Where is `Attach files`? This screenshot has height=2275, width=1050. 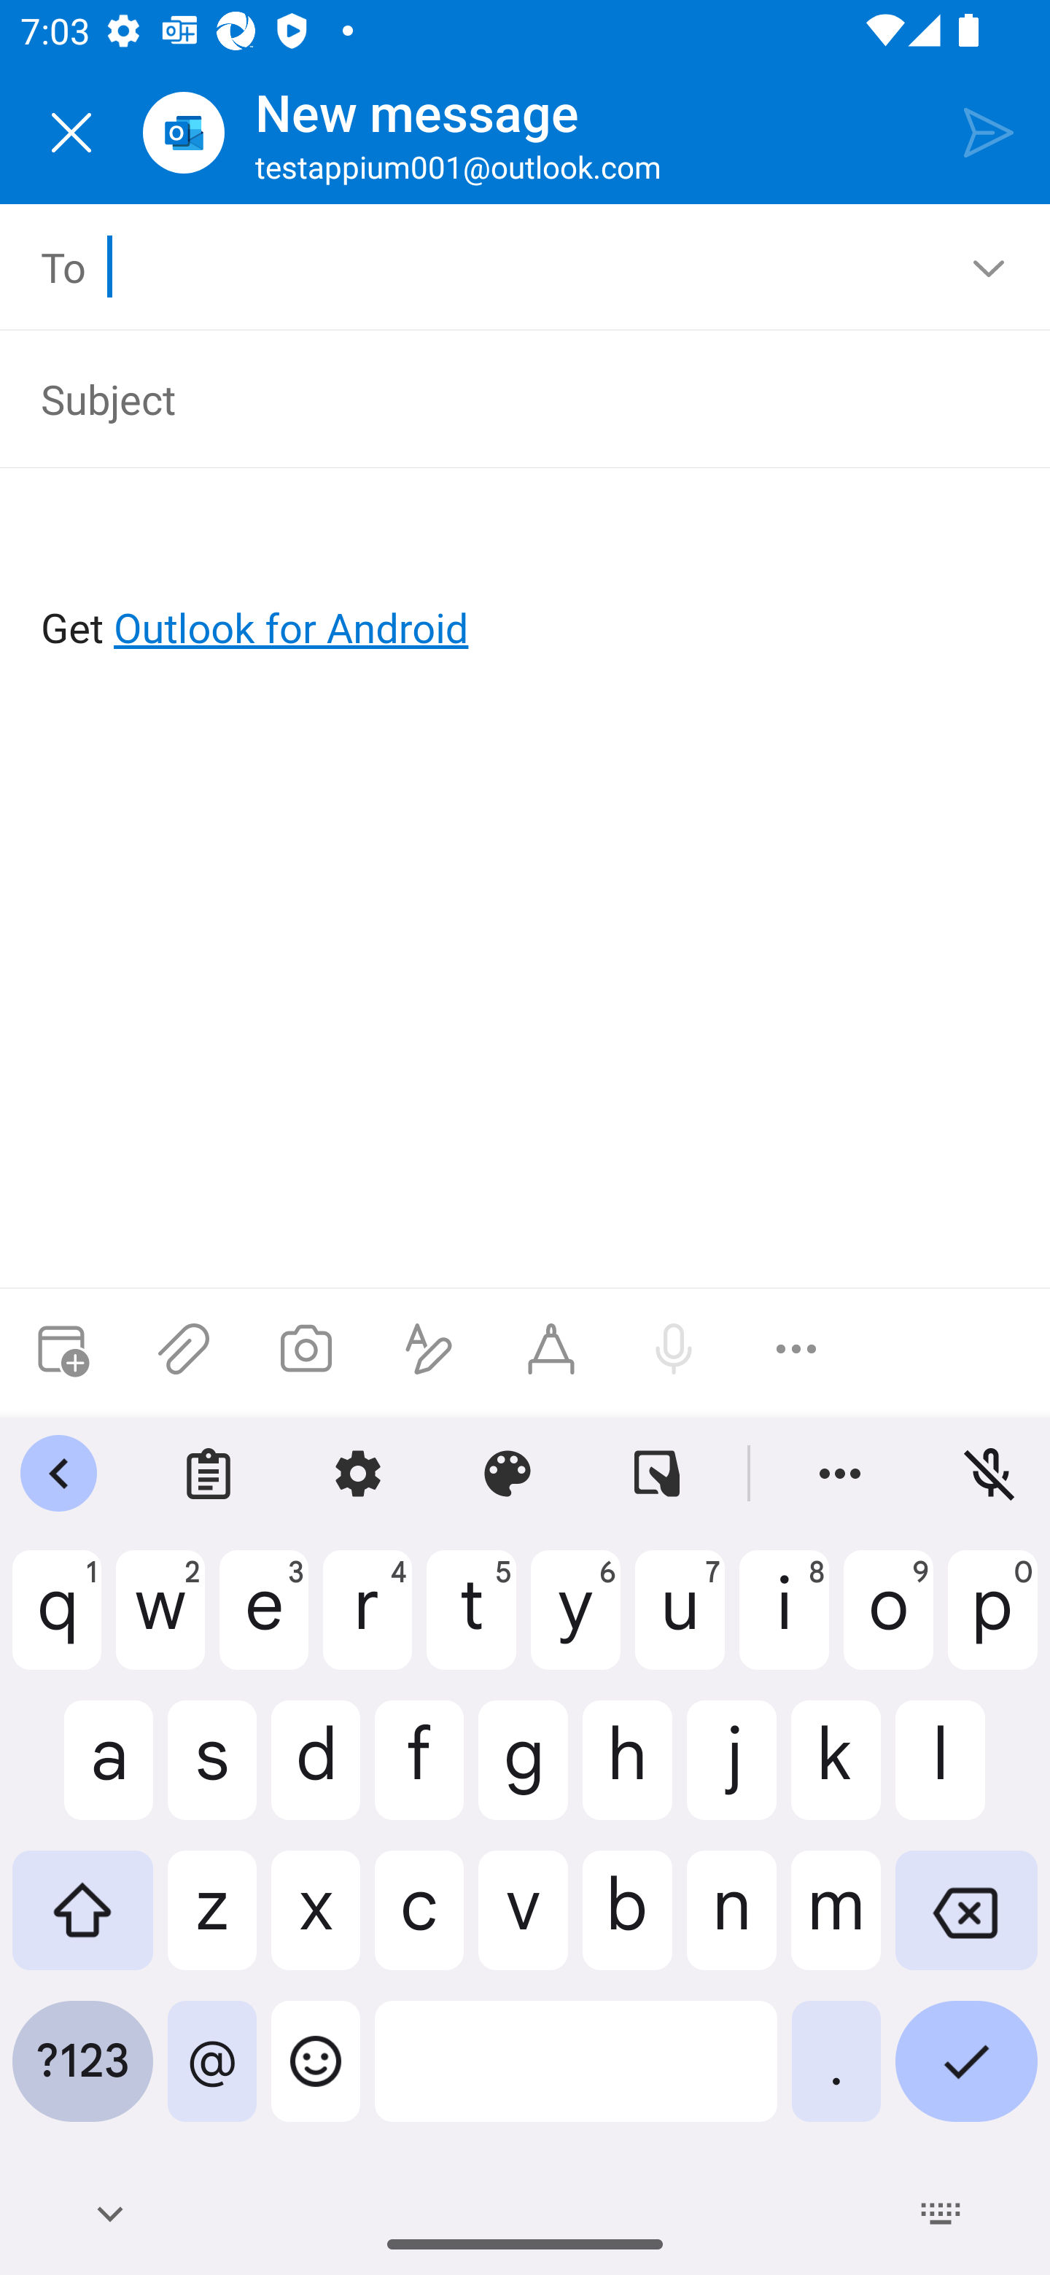 Attach files is located at coordinates (184, 1349).